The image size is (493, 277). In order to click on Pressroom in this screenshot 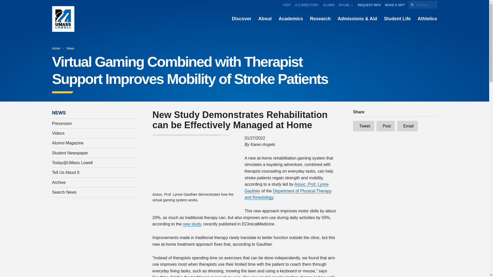, I will do `click(94, 123)`.